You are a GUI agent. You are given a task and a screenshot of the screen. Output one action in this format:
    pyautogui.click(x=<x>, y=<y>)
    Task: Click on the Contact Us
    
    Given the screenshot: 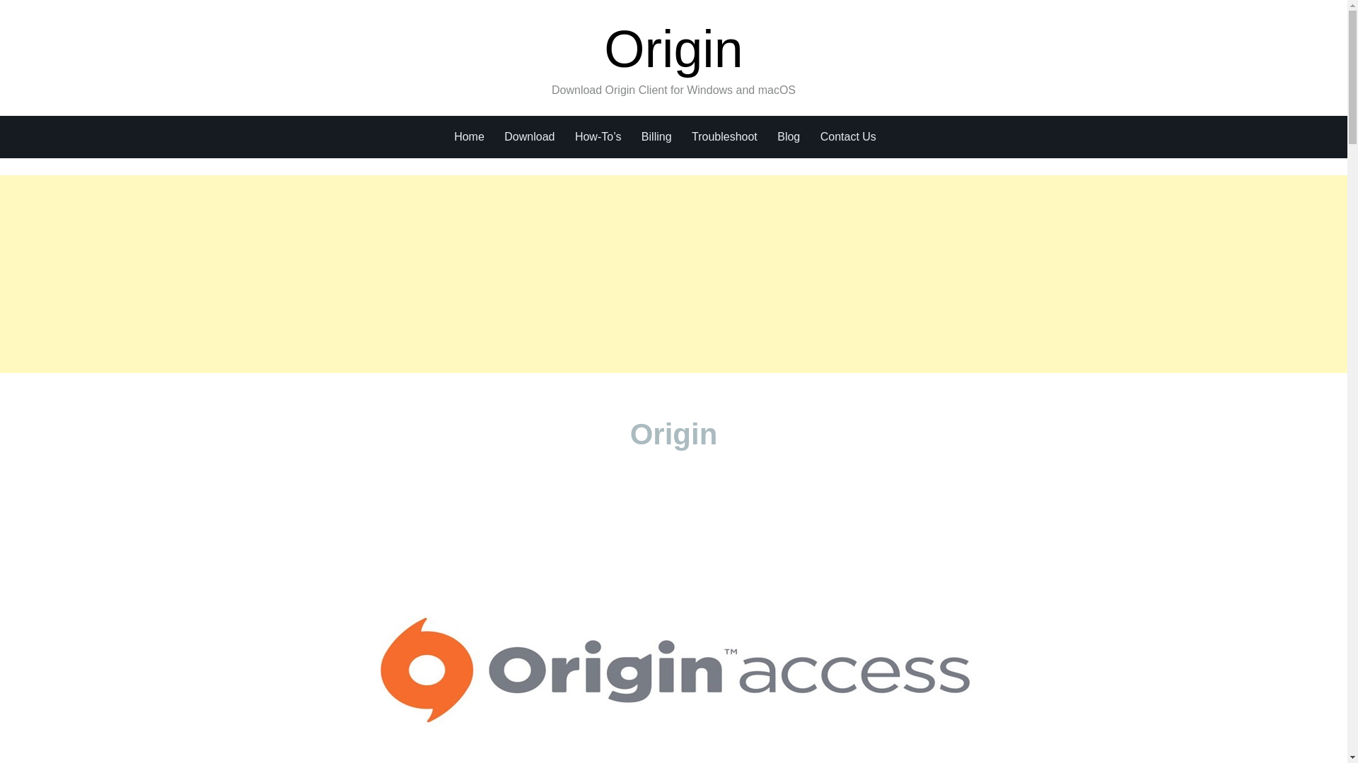 What is the action you would take?
    pyautogui.click(x=847, y=137)
    